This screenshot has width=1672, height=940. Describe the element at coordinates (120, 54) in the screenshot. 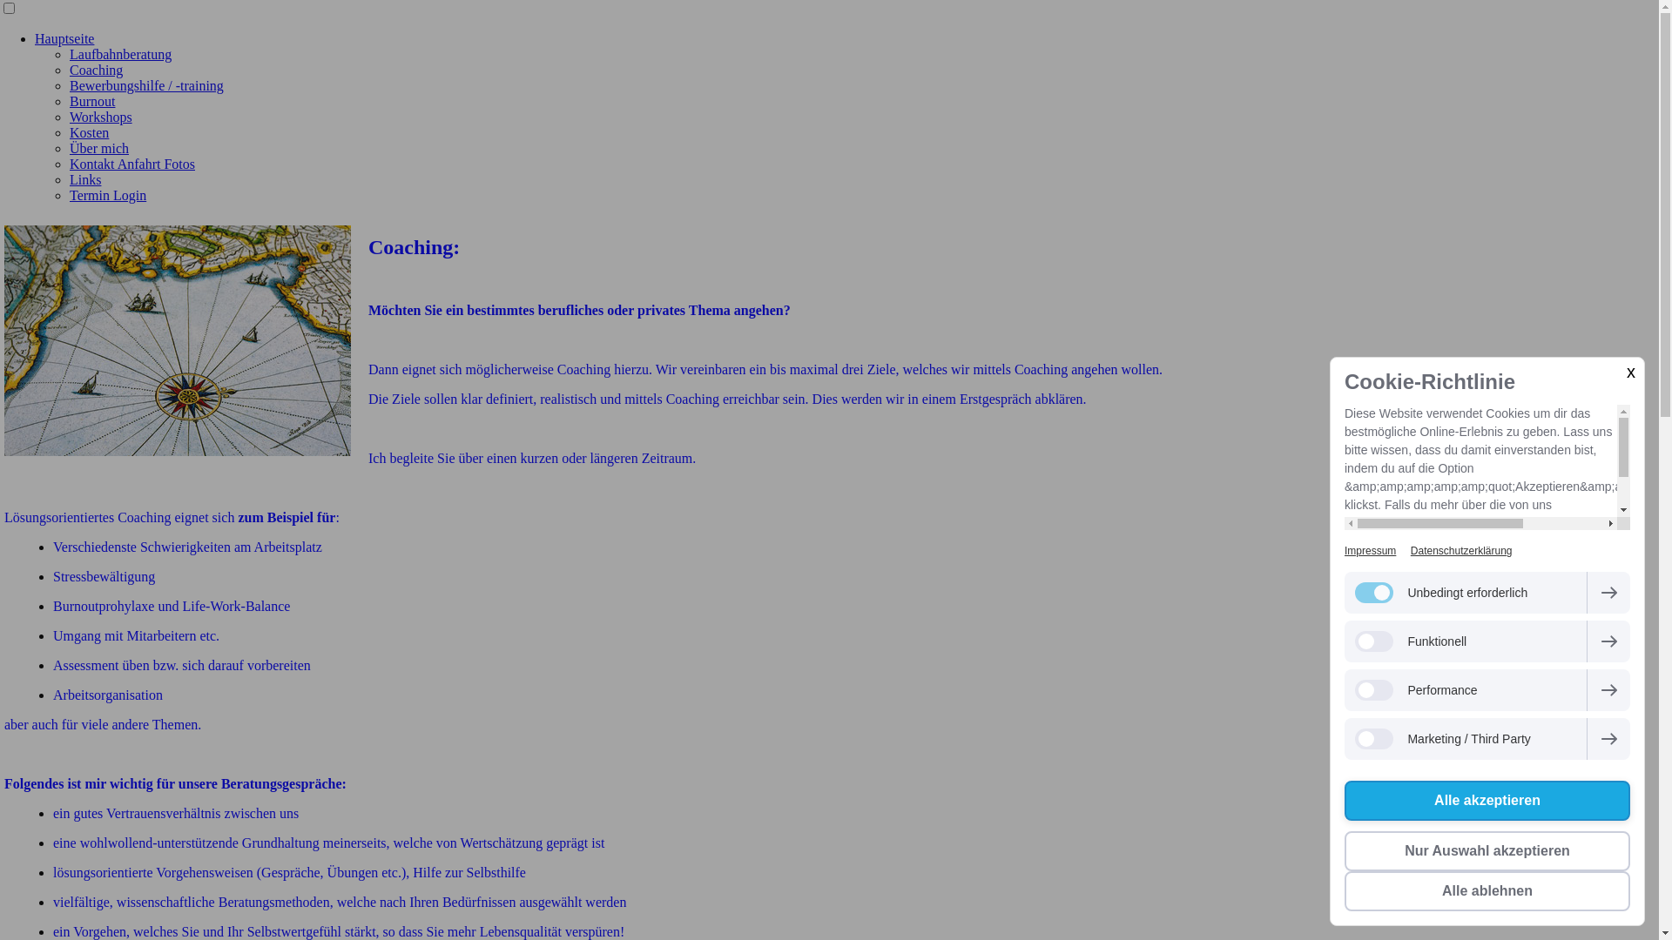

I see `Laufbahnberatung` at that location.